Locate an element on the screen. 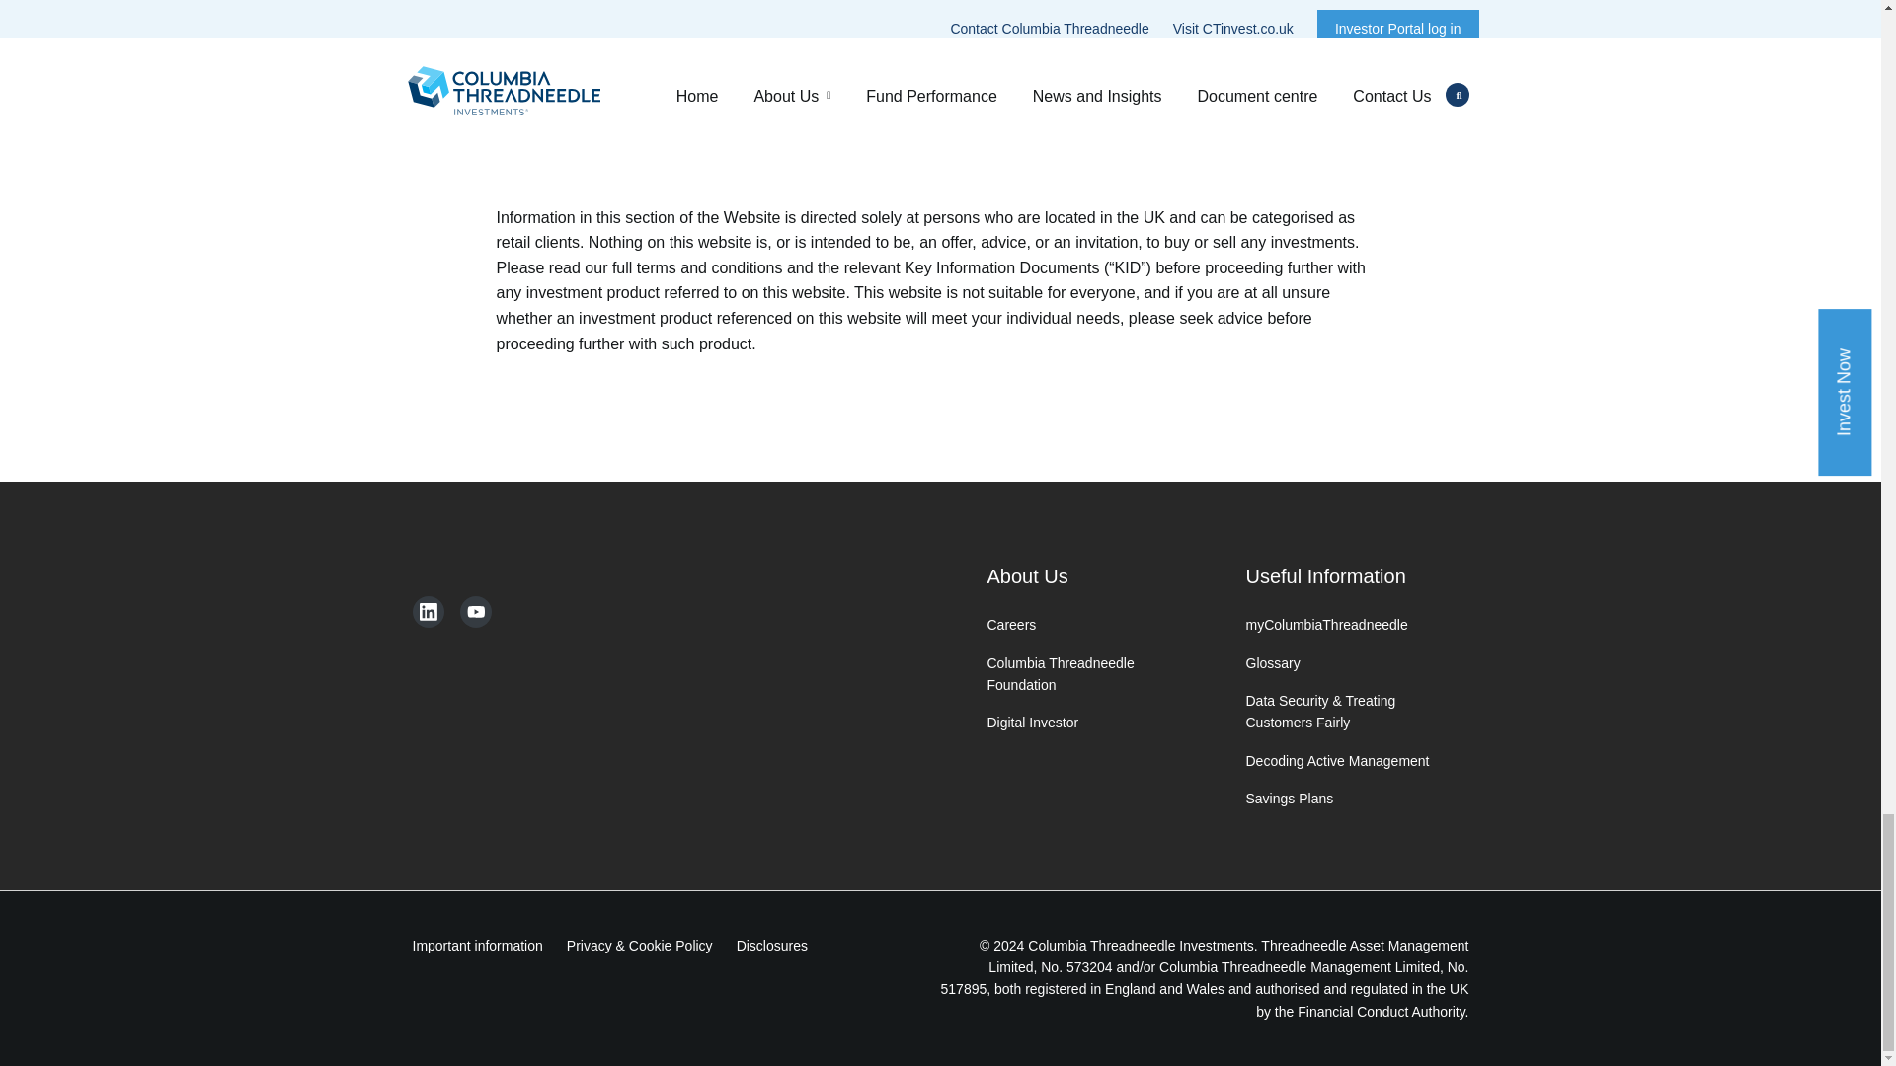 This screenshot has width=1896, height=1066. Get started is located at coordinates (484, 36).